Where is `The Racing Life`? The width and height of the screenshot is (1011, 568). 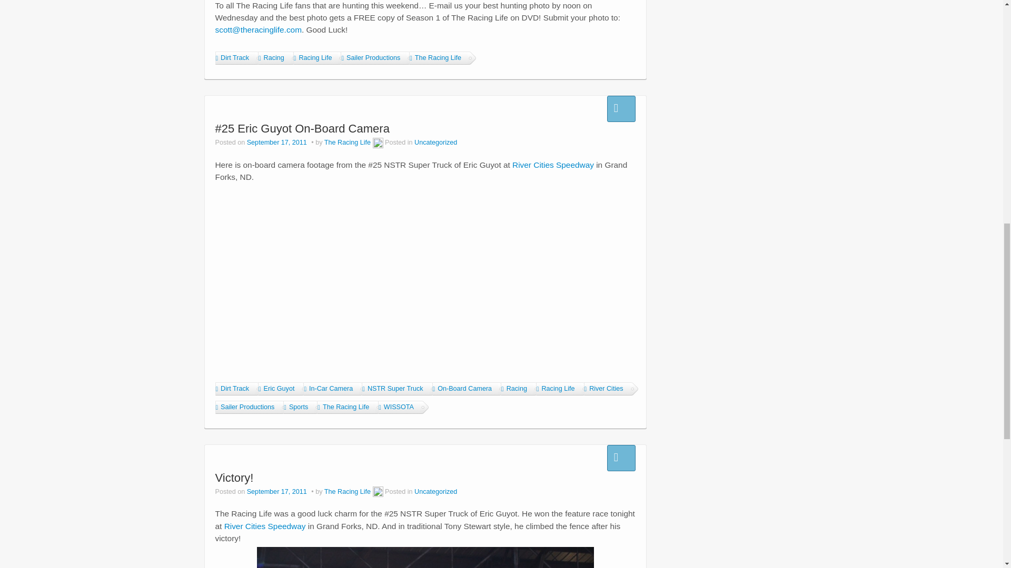
The Racing Life is located at coordinates (438, 58).